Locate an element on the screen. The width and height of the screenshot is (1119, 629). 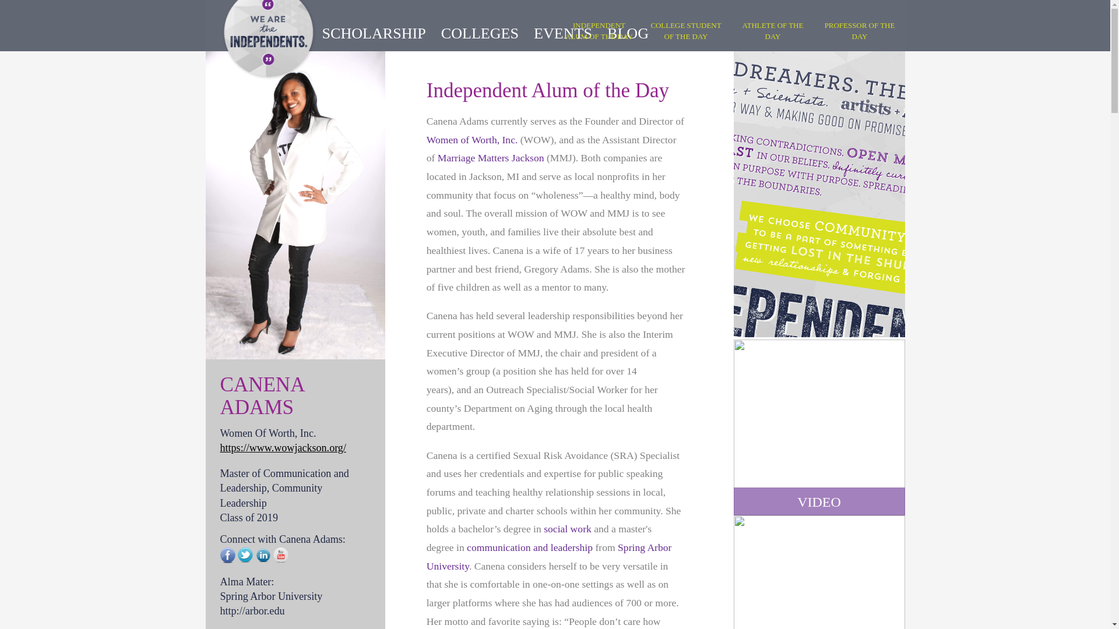
COLLEGES is located at coordinates (480, 33).